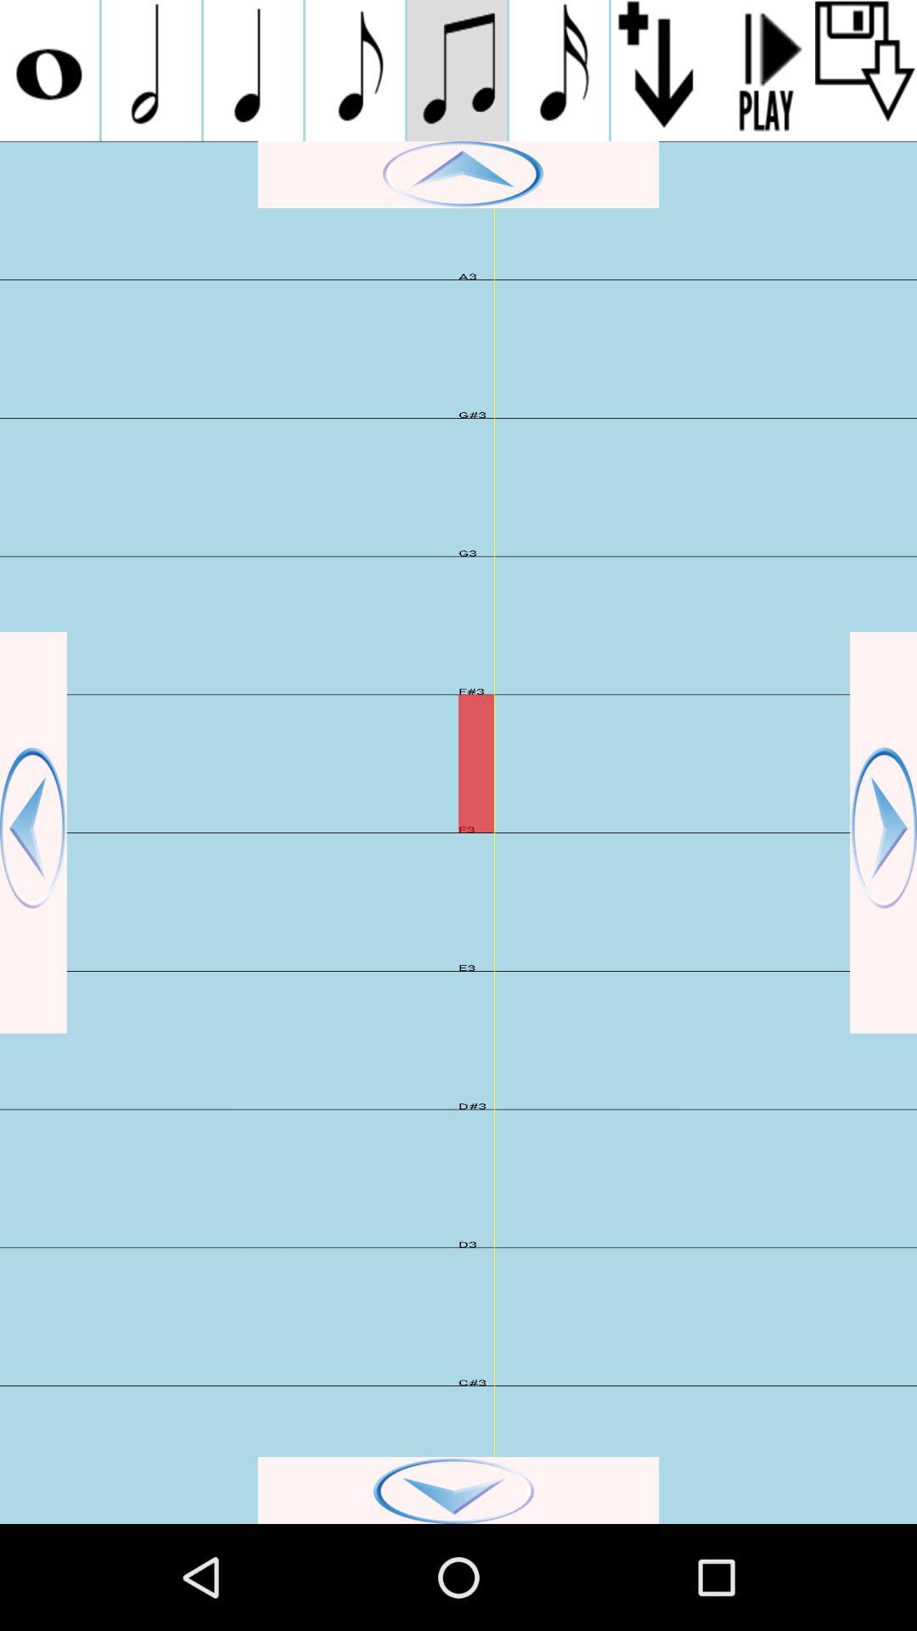  I want to click on save this exercise, so click(866, 71).